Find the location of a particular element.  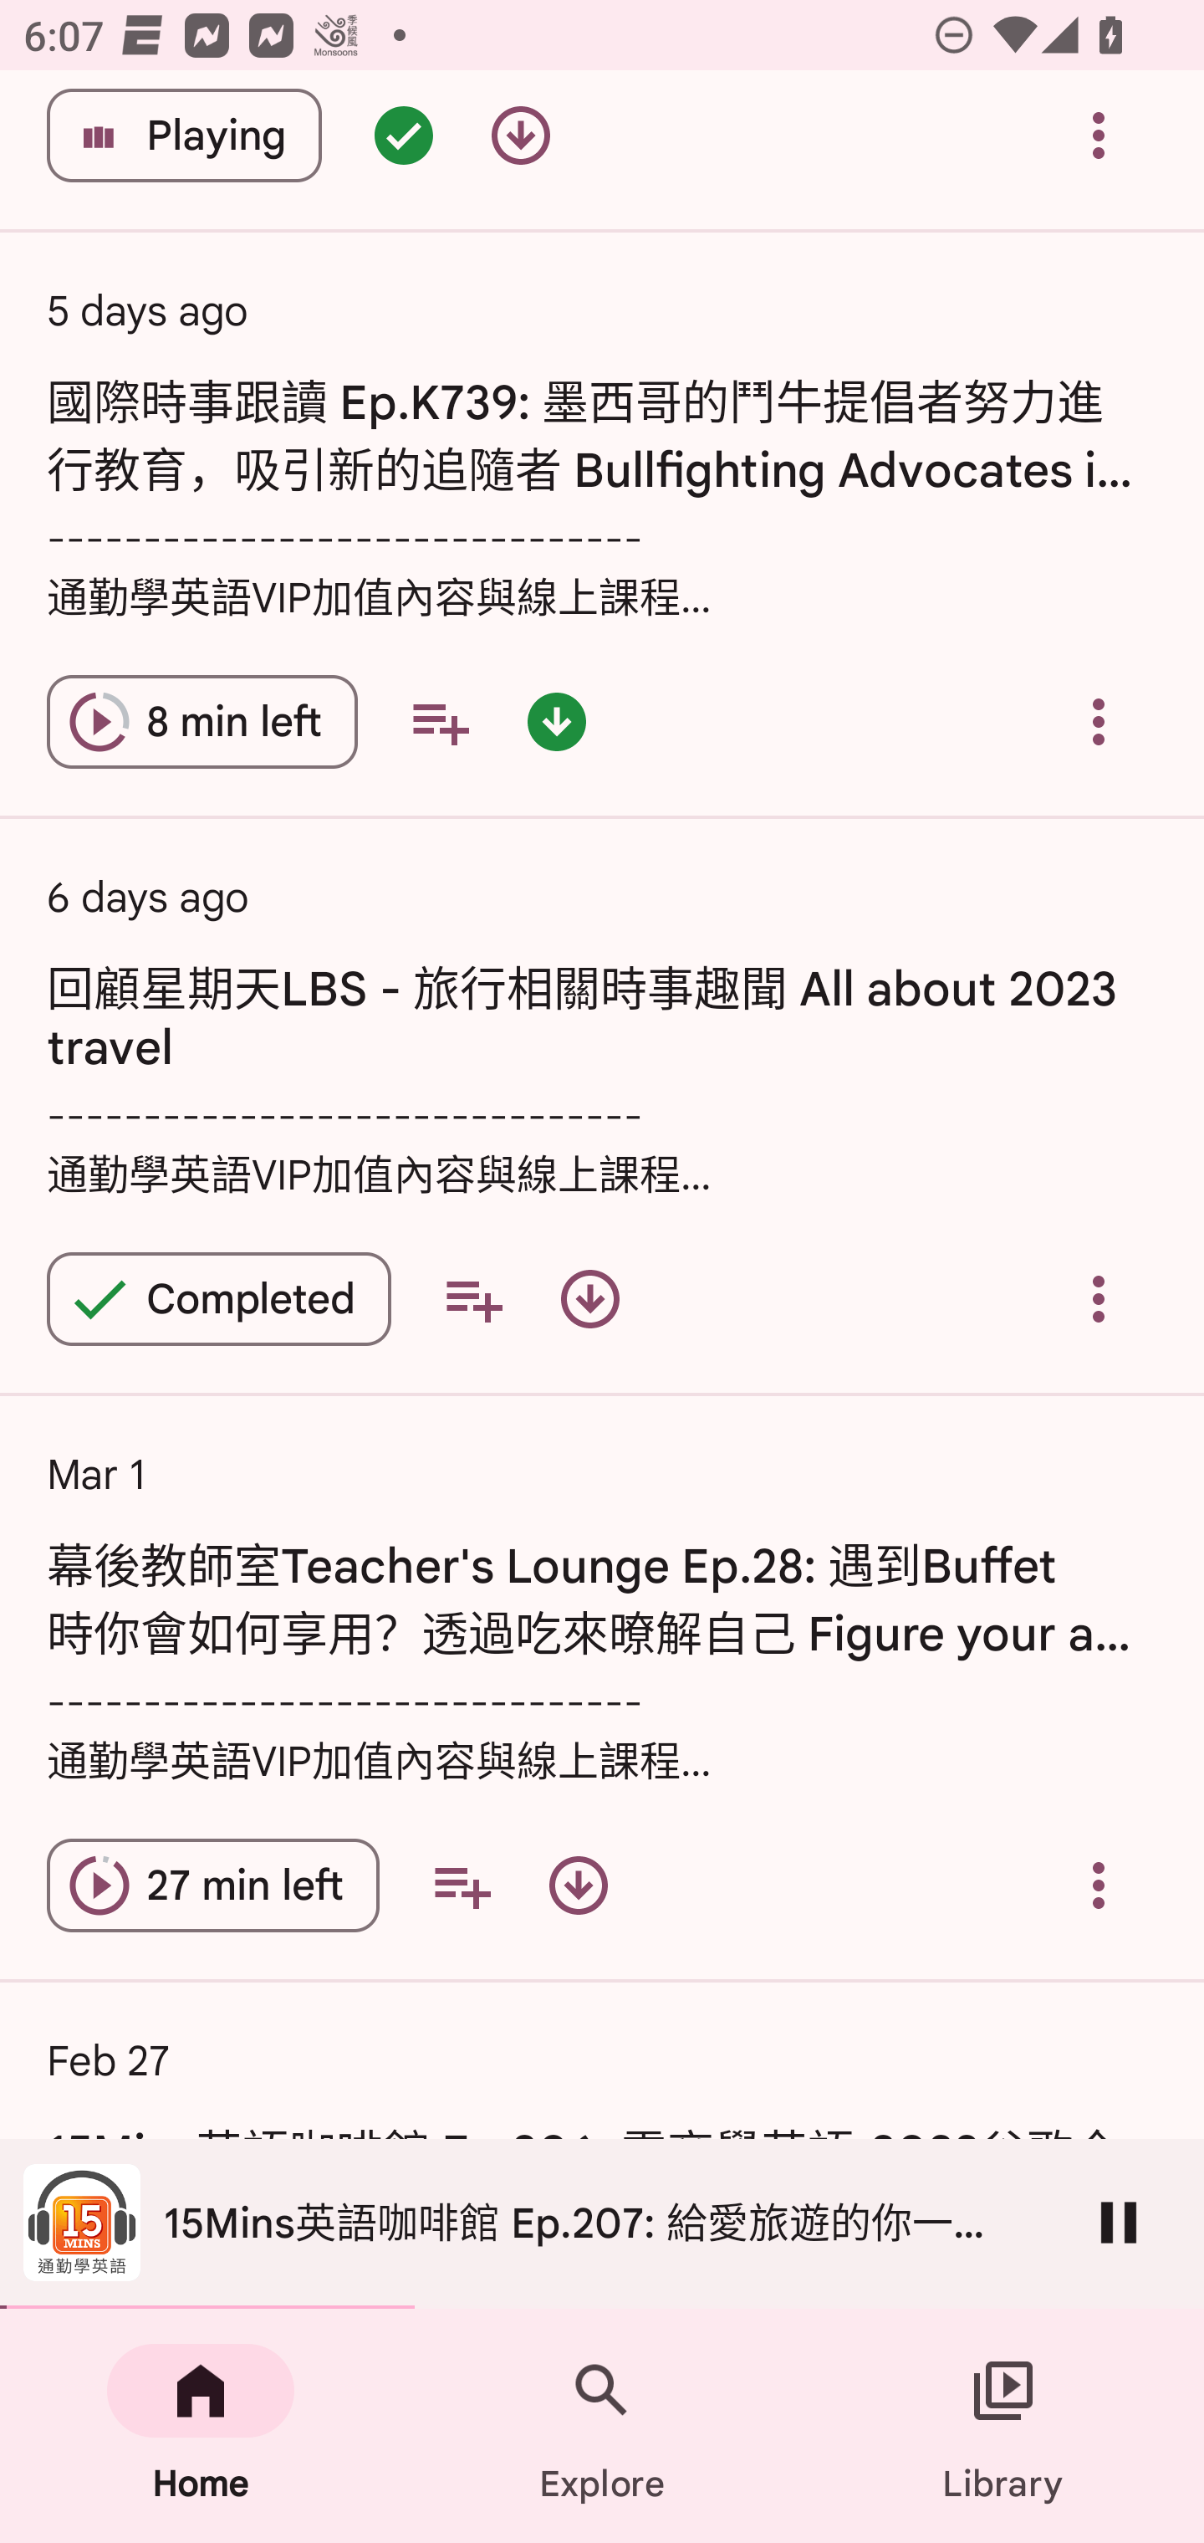

Add to your queue is located at coordinates (440, 722).